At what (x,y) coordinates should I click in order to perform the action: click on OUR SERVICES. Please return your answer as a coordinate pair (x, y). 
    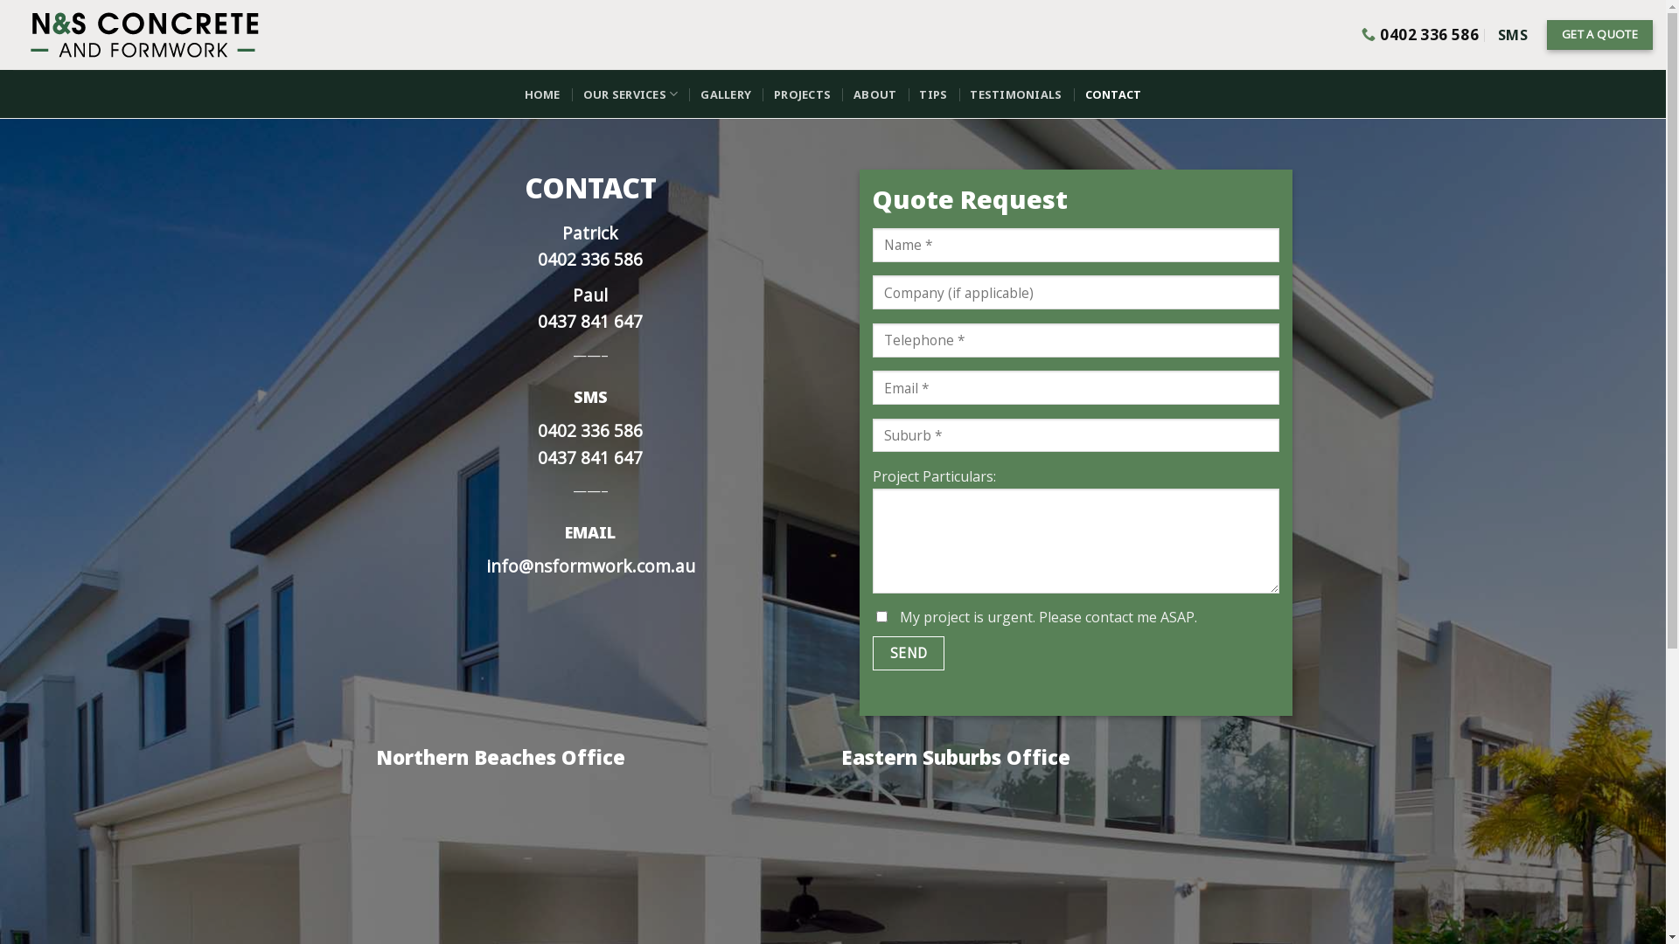
    Looking at the image, I should click on (631, 94).